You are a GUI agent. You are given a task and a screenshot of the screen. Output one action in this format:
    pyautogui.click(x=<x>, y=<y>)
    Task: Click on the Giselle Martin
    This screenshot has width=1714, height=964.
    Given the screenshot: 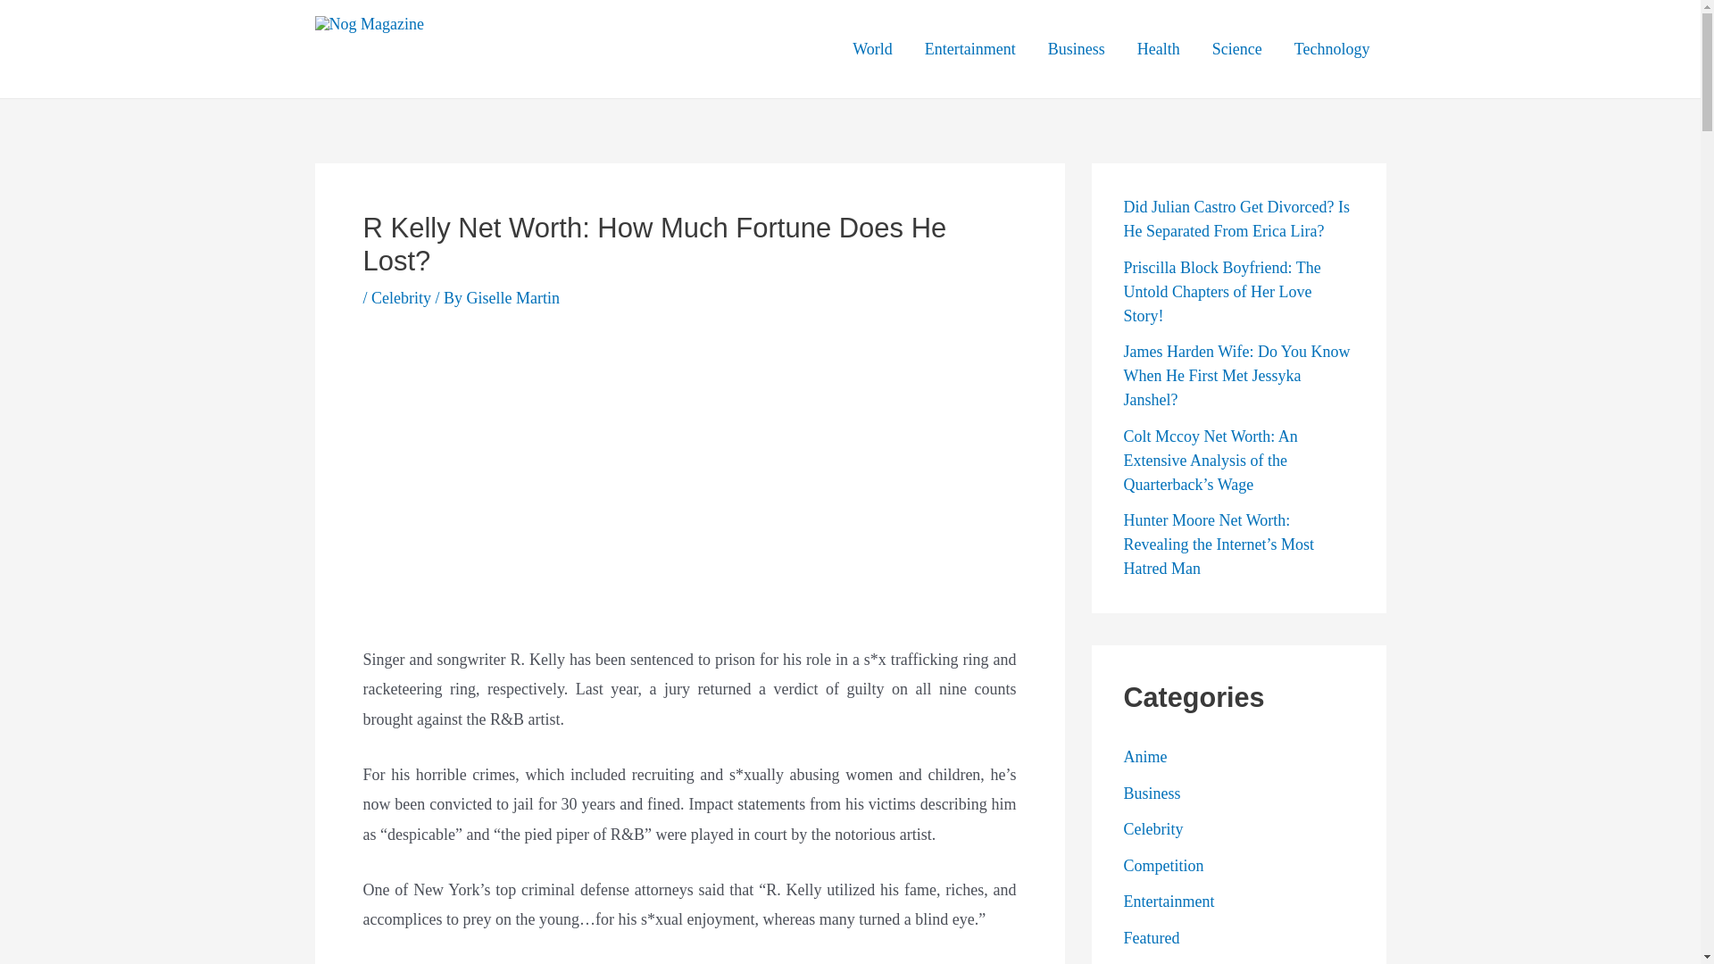 What is the action you would take?
    pyautogui.click(x=512, y=298)
    